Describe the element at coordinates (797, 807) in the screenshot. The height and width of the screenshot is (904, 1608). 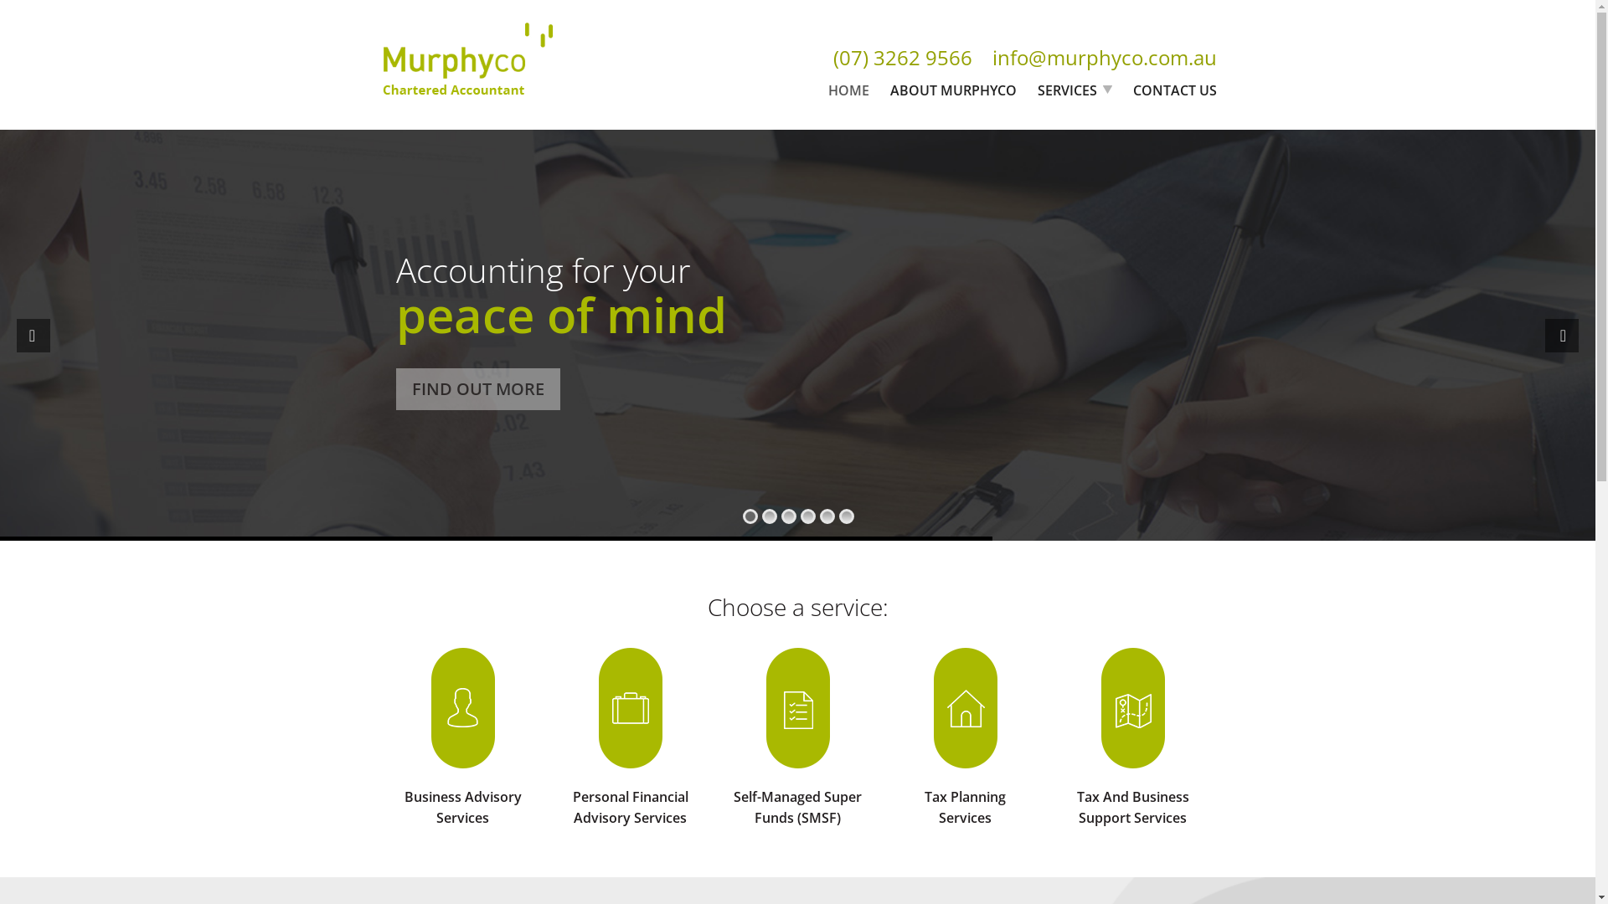
I see `Self-Managed Super Funds (SMSF)` at that location.